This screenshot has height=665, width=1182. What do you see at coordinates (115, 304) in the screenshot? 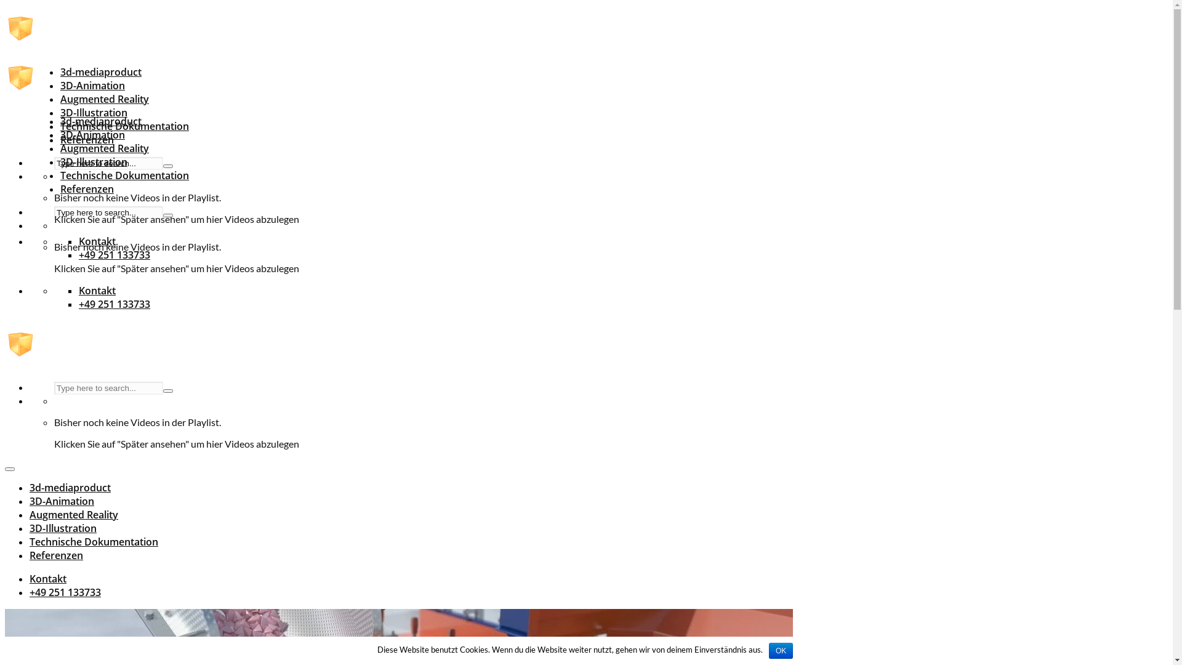
I see `+49 251 133733` at bounding box center [115, 304].